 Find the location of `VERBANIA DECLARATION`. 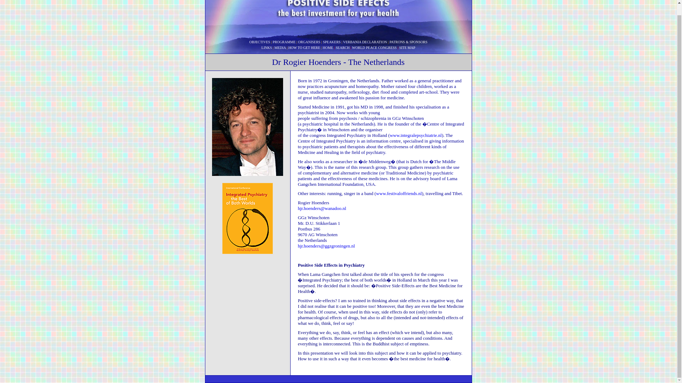

VERBANIA DECLARATION is located at coordinates (365, 42).